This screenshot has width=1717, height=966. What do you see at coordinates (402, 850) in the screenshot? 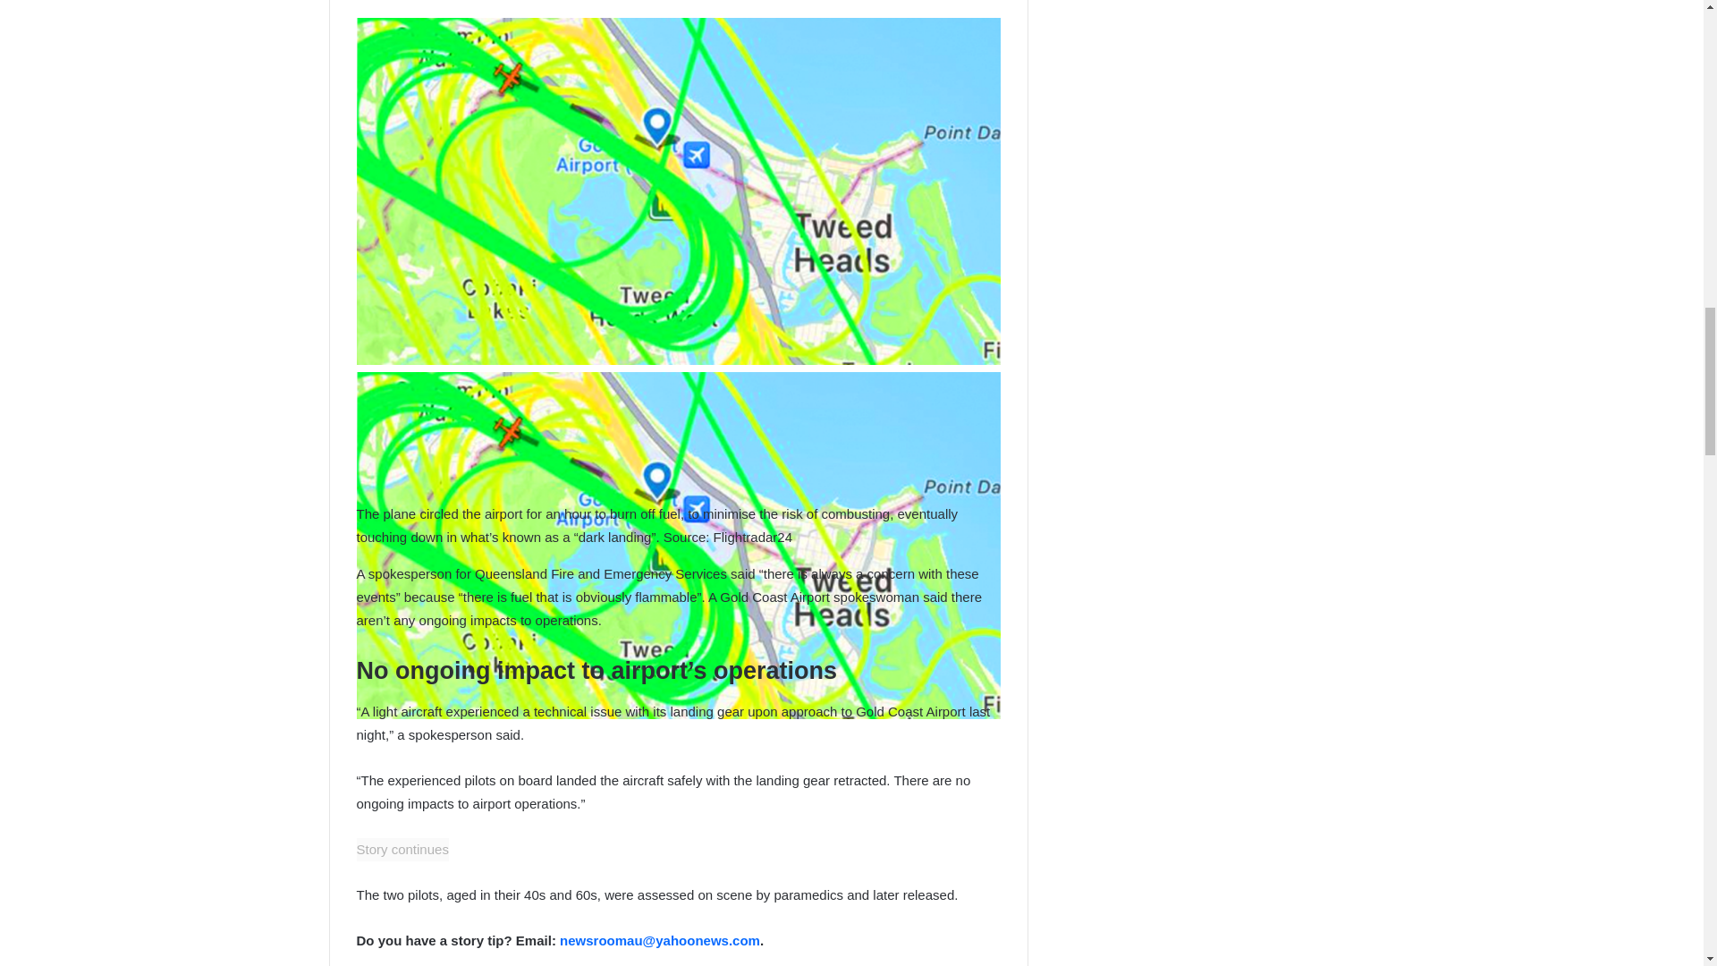
I see `Story continues` at bounding box center [402, 850].